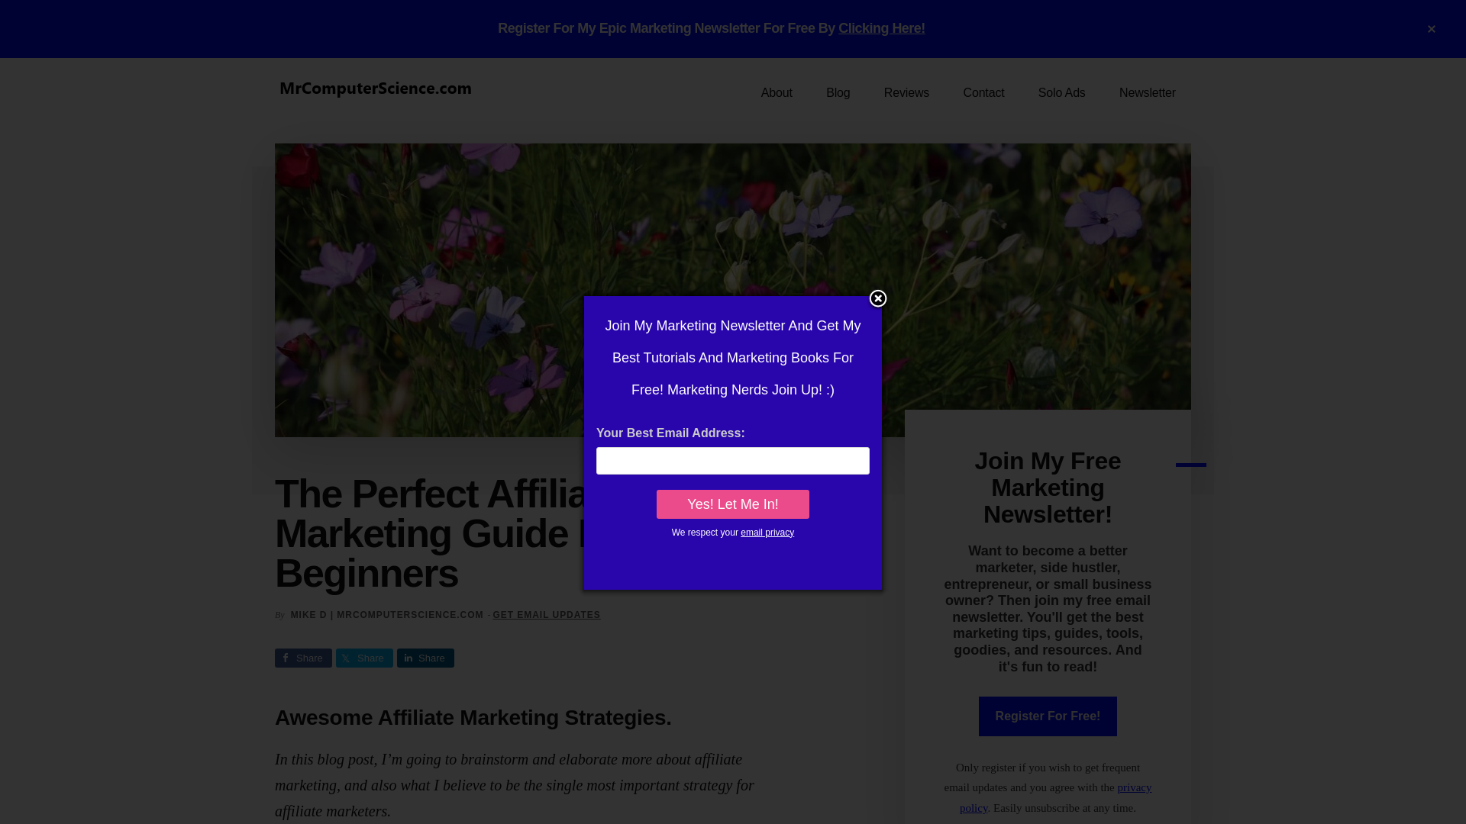  Describe the element at coordinates (426, 658) in the screenshot. I see `Share` at that location.